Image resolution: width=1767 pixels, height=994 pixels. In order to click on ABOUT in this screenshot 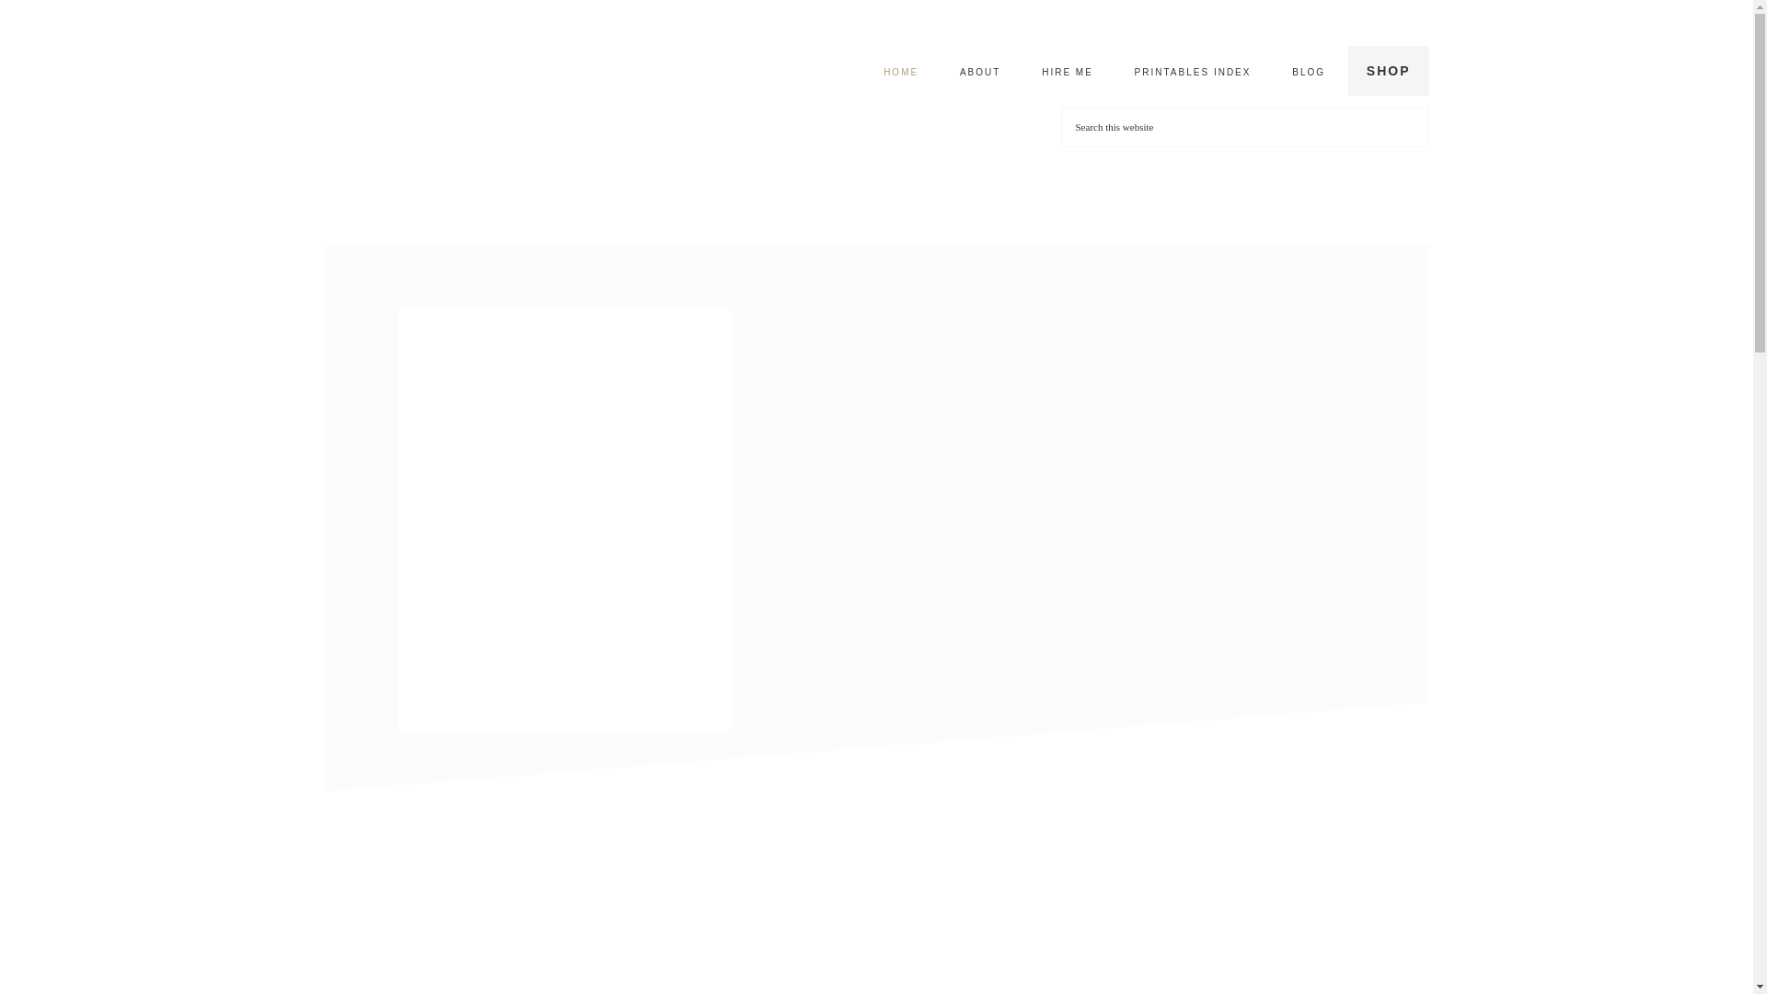, I will do `click(980, 72)`.